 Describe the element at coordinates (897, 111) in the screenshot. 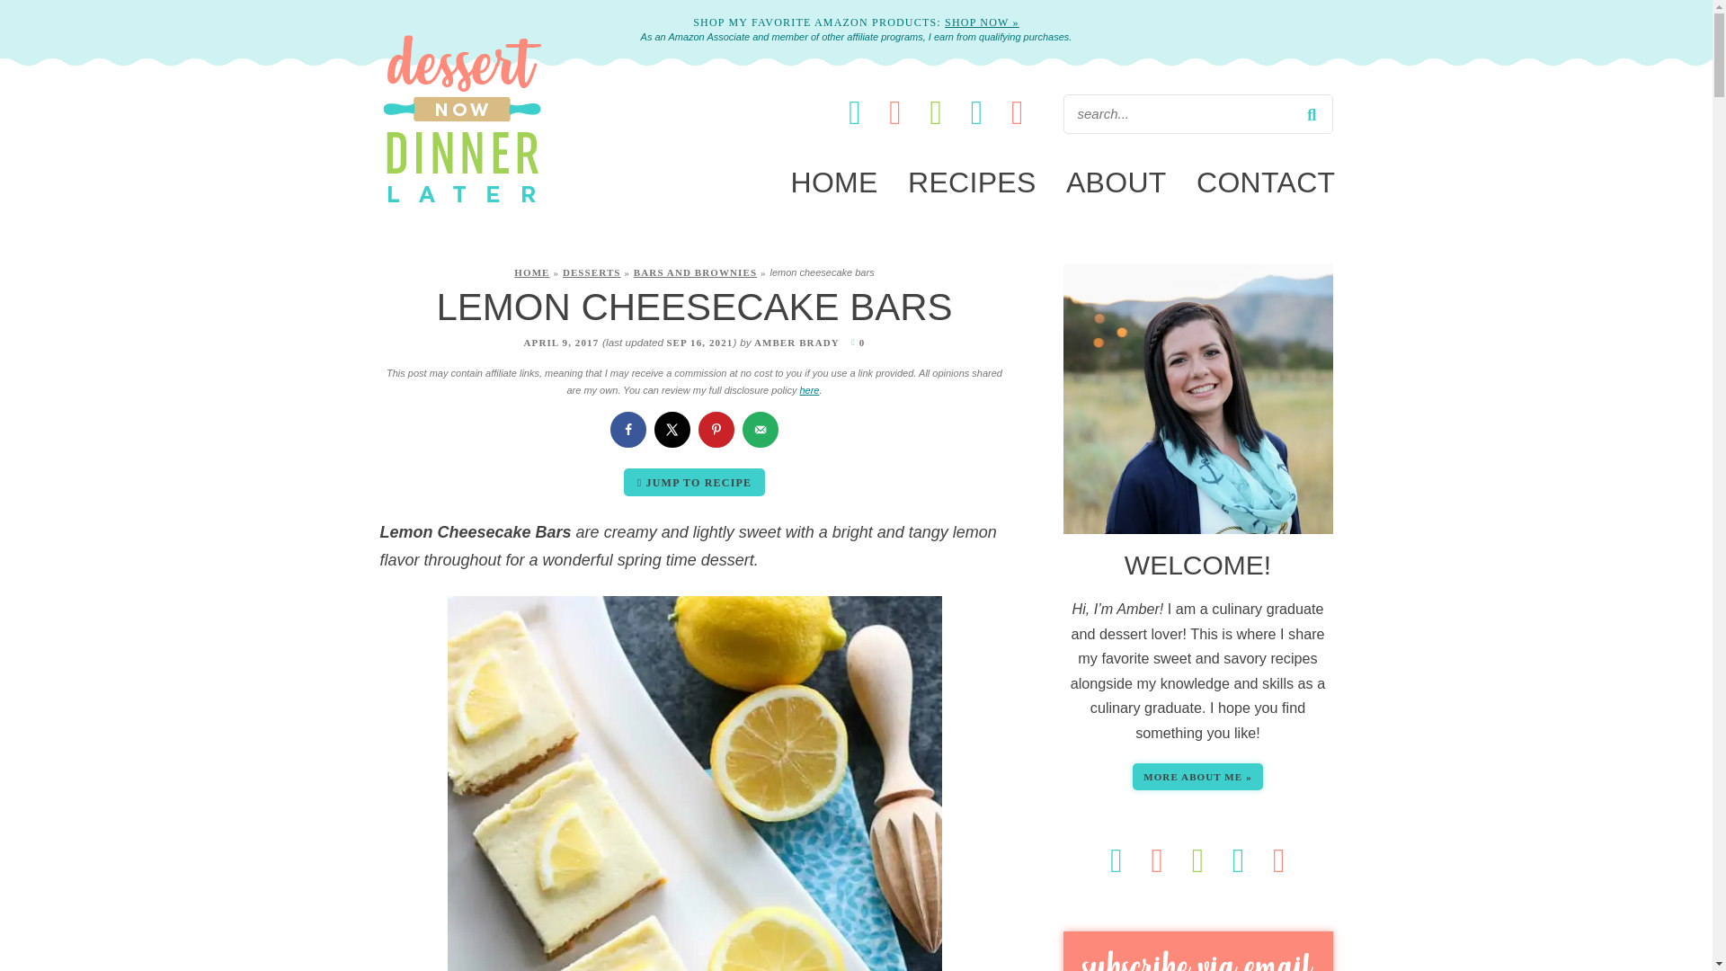

I see `Pinterest` at that location.